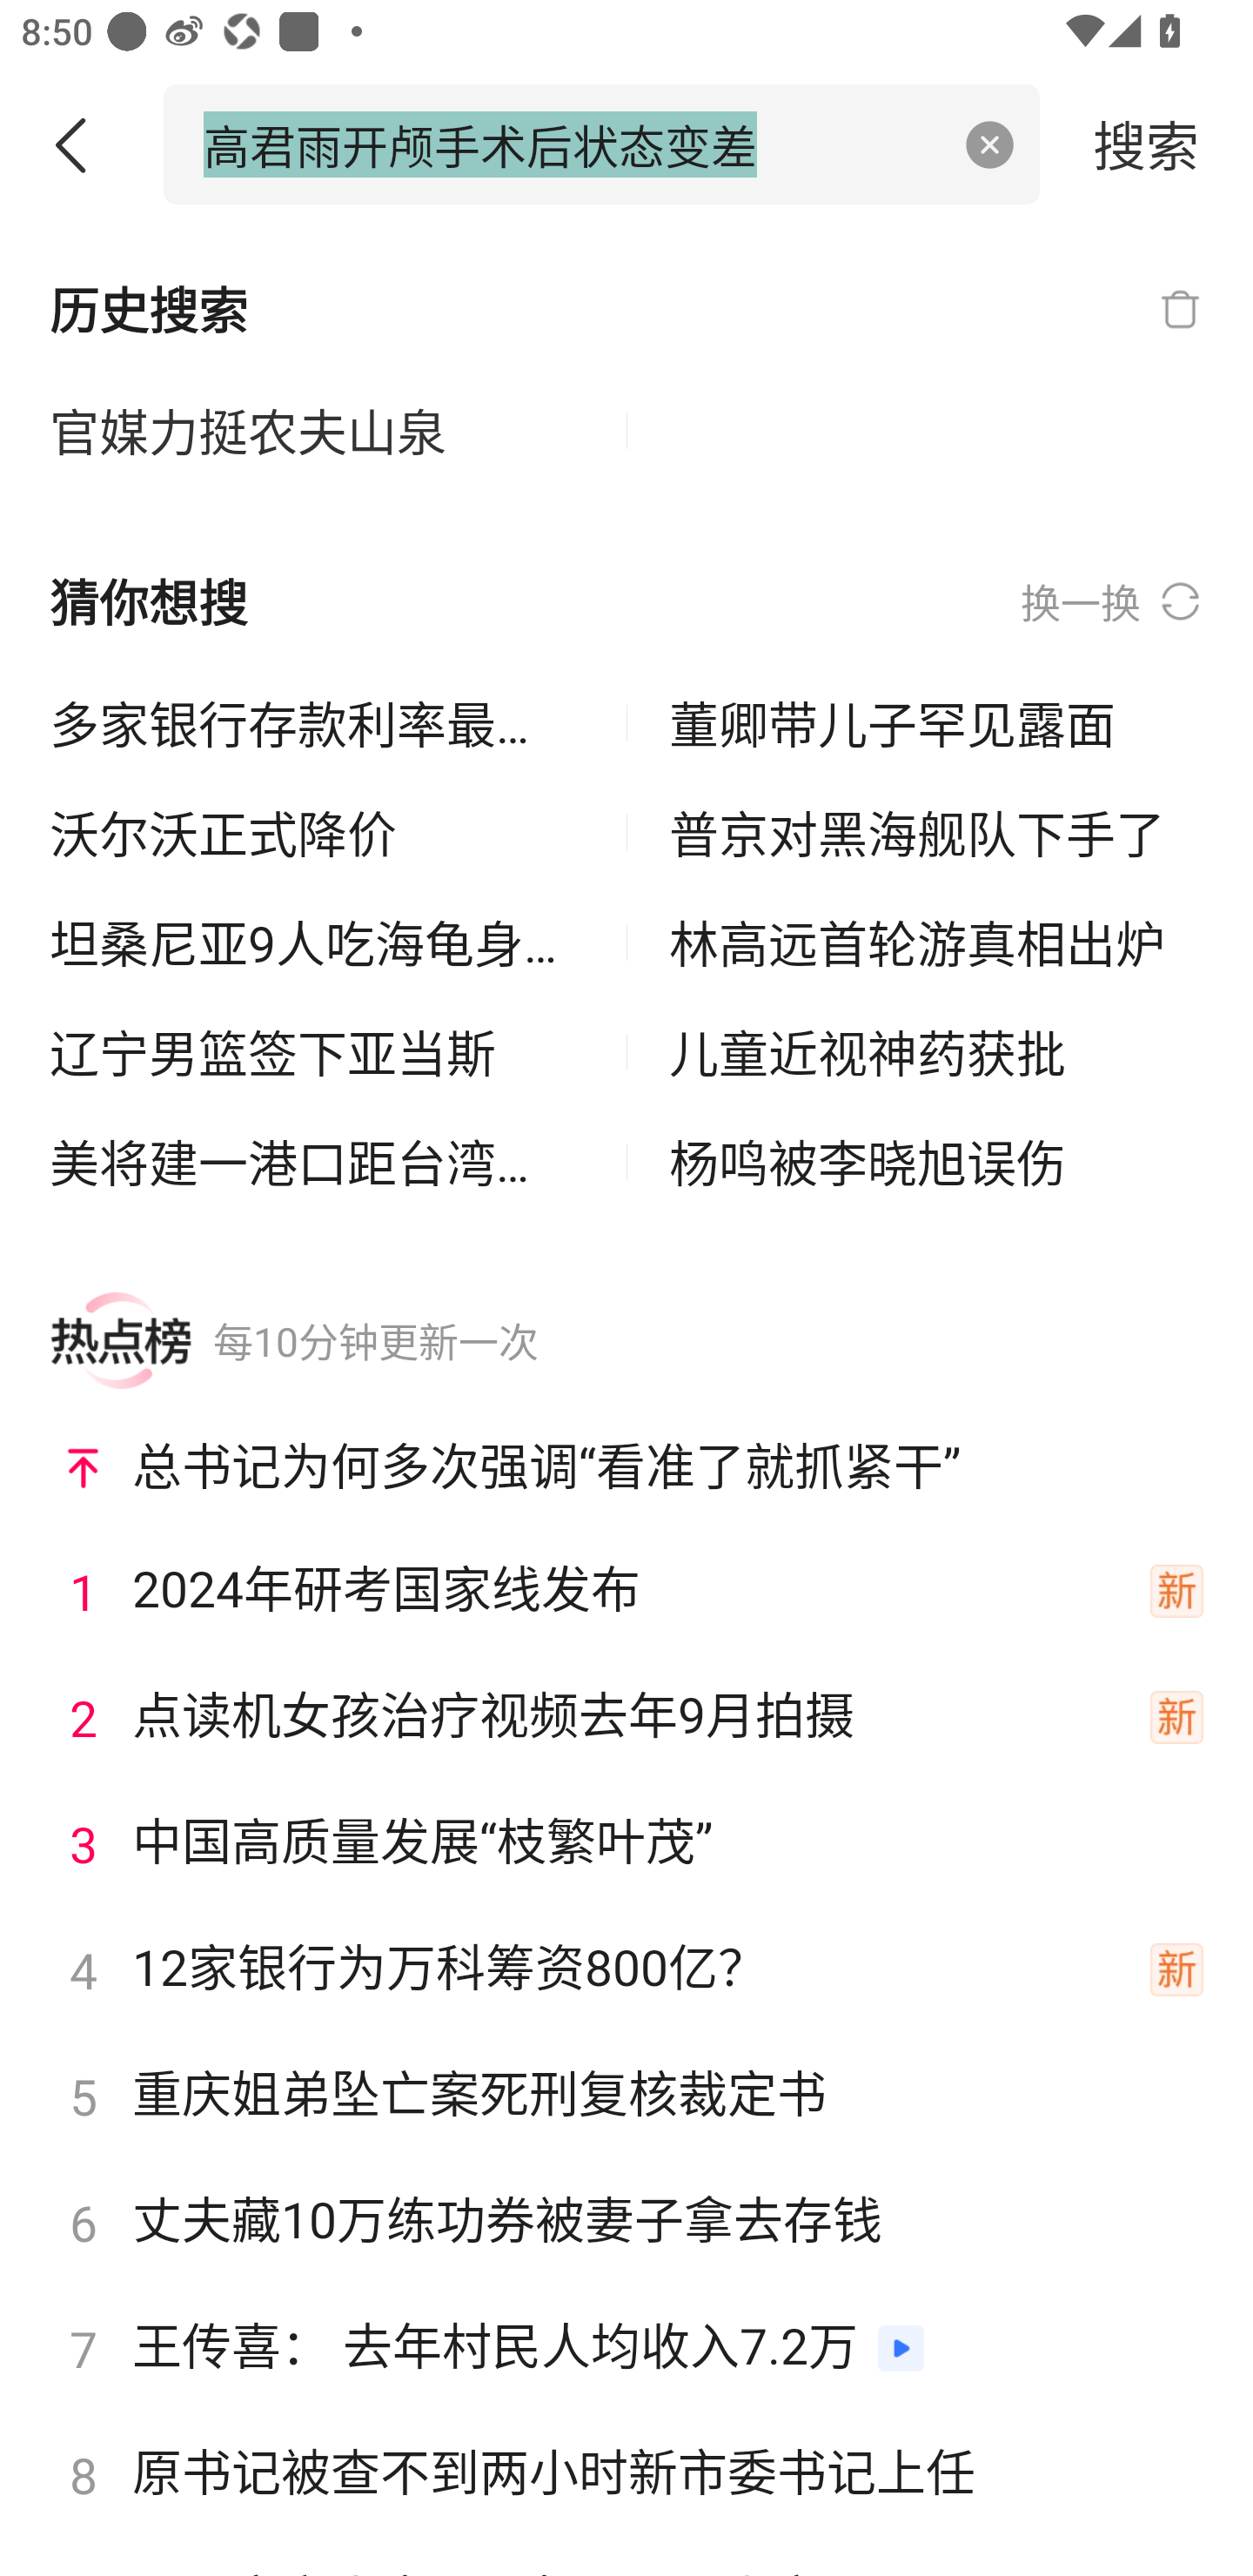  I want to click on 换一换, so click(1112, 602).